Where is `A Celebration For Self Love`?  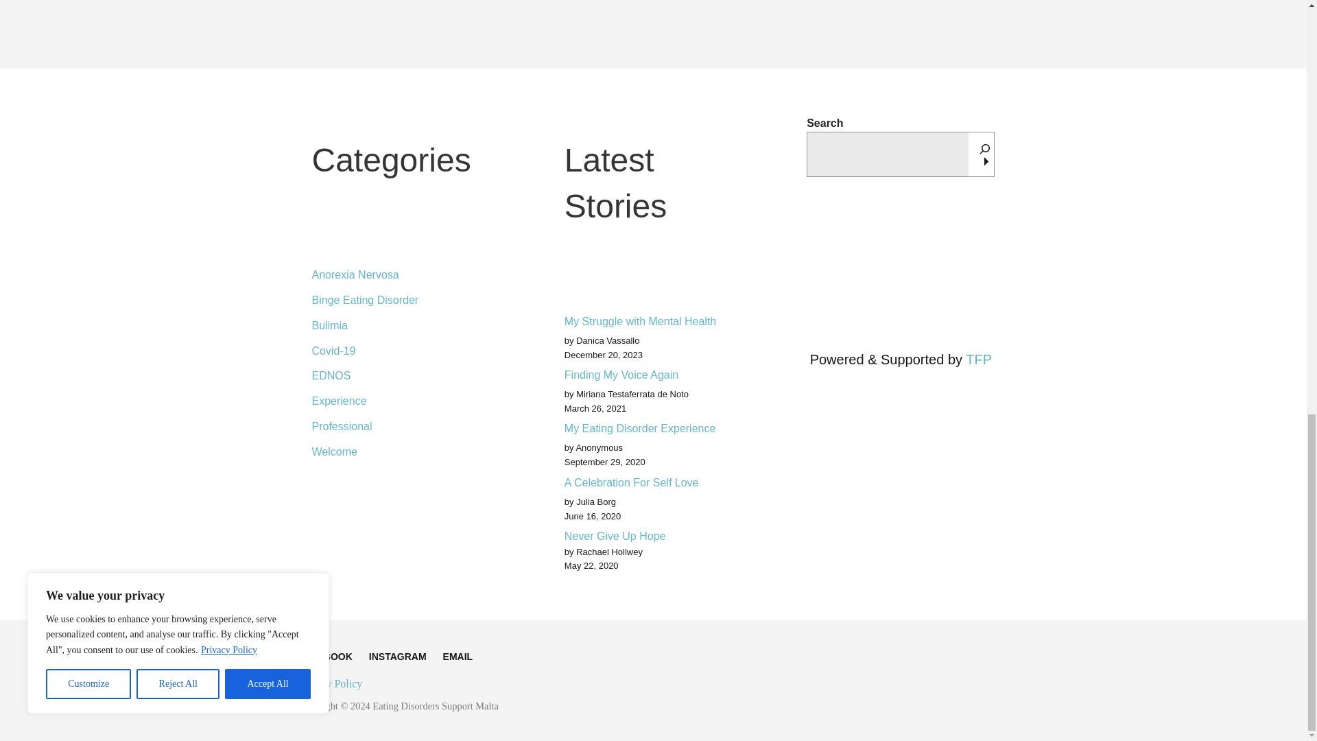 A Celebration For Self Love is located at coordinates (653, 482).